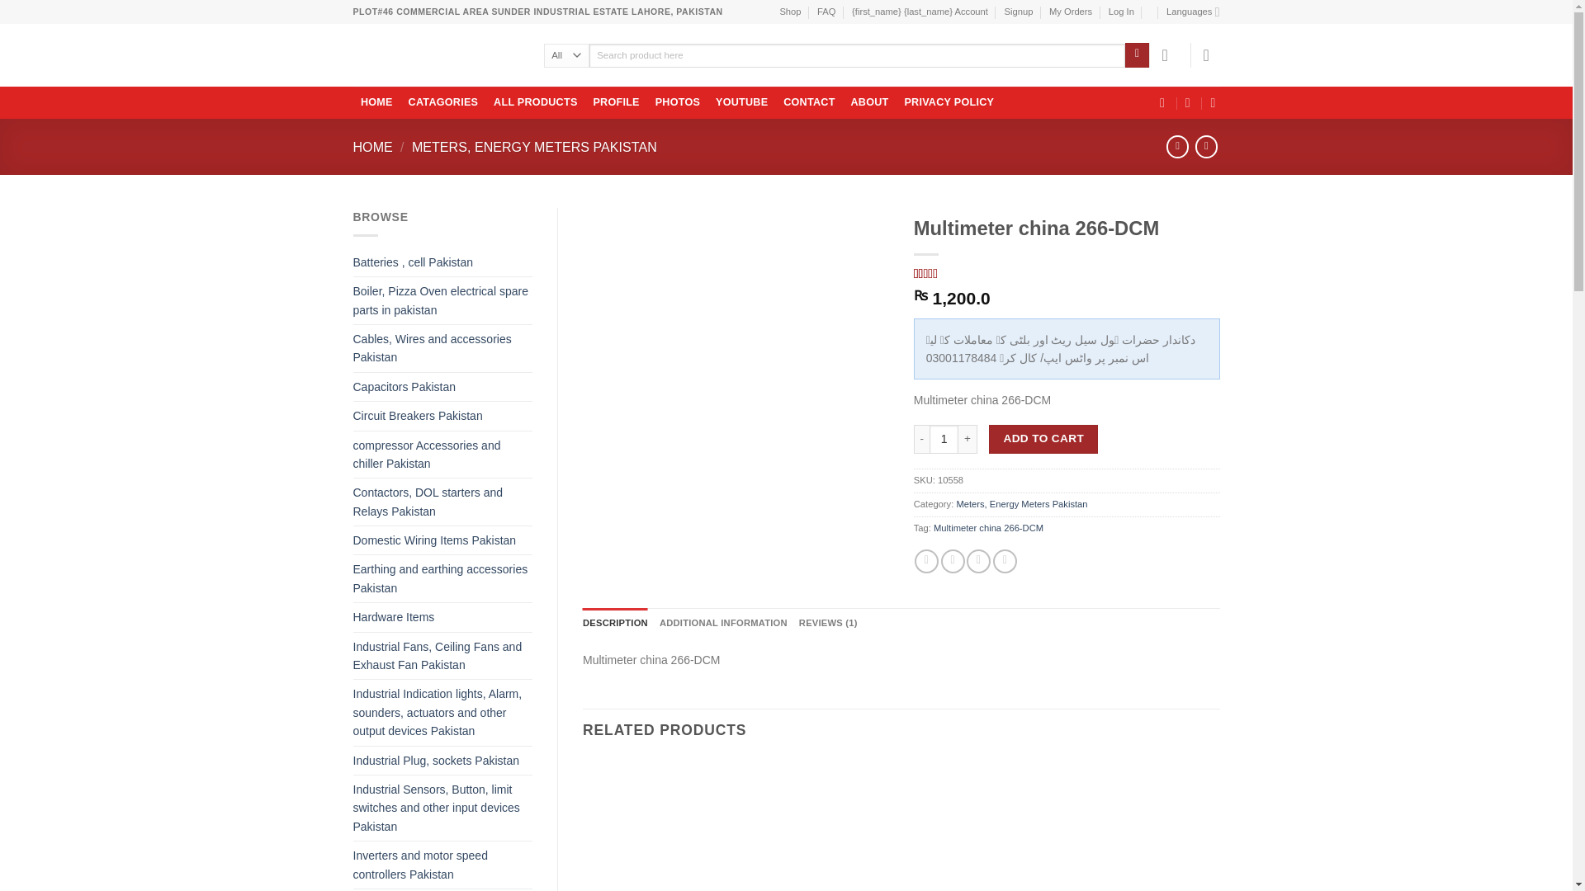 The image size is (1585, 891). I want to click on HOME, so click(373, 146).